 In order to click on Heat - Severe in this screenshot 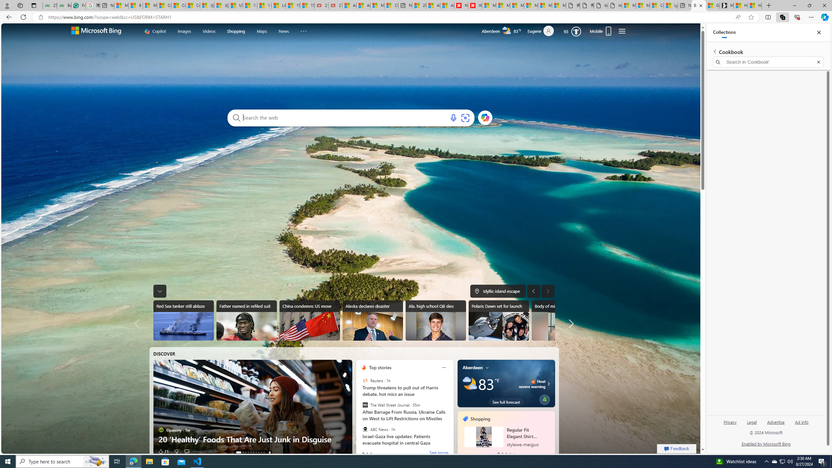, I will do `click(533, 381)`.